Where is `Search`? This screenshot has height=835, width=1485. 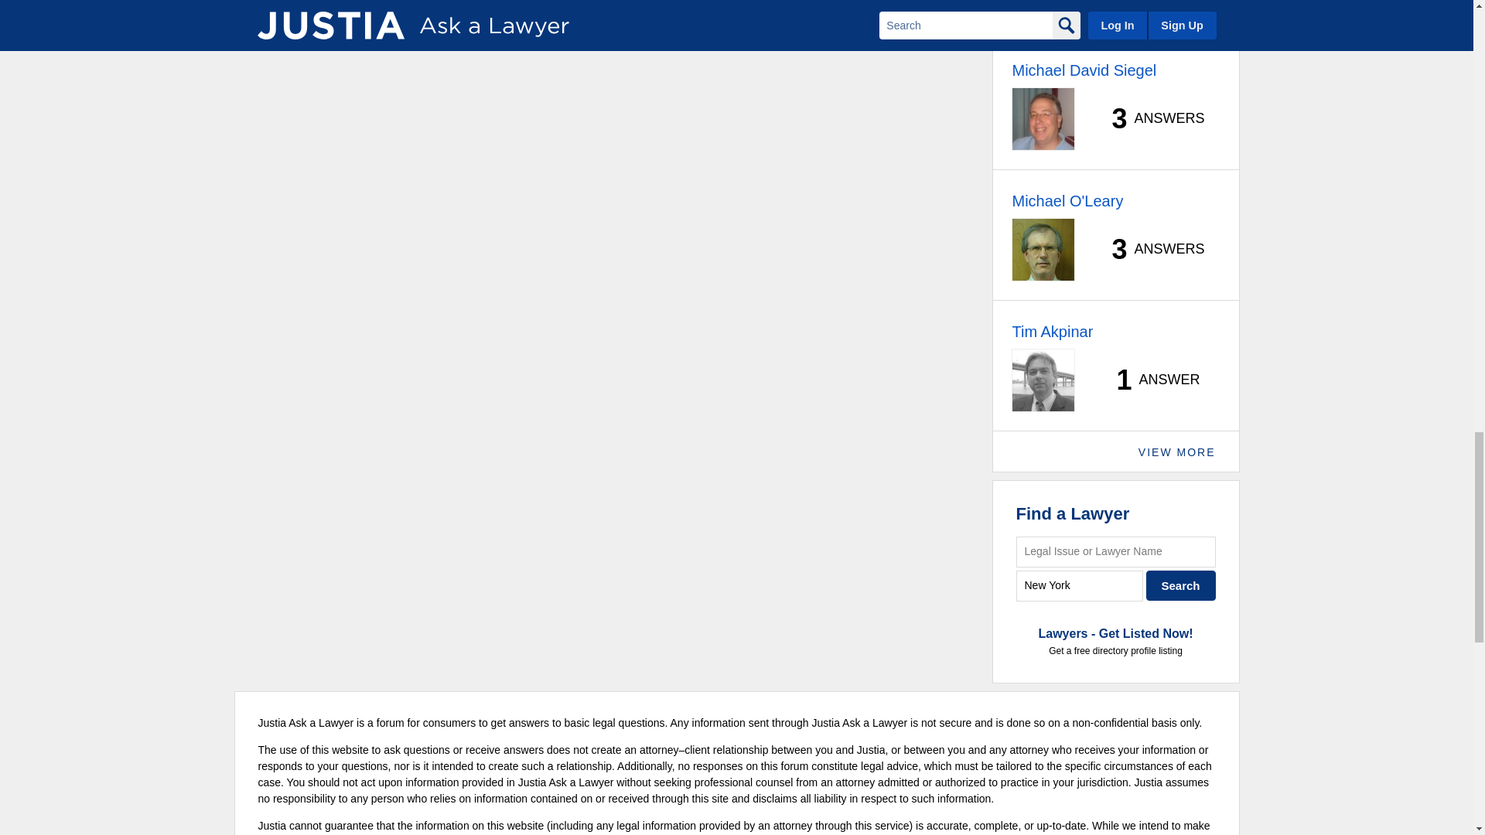
Search is located at coordinates (1181, 584).